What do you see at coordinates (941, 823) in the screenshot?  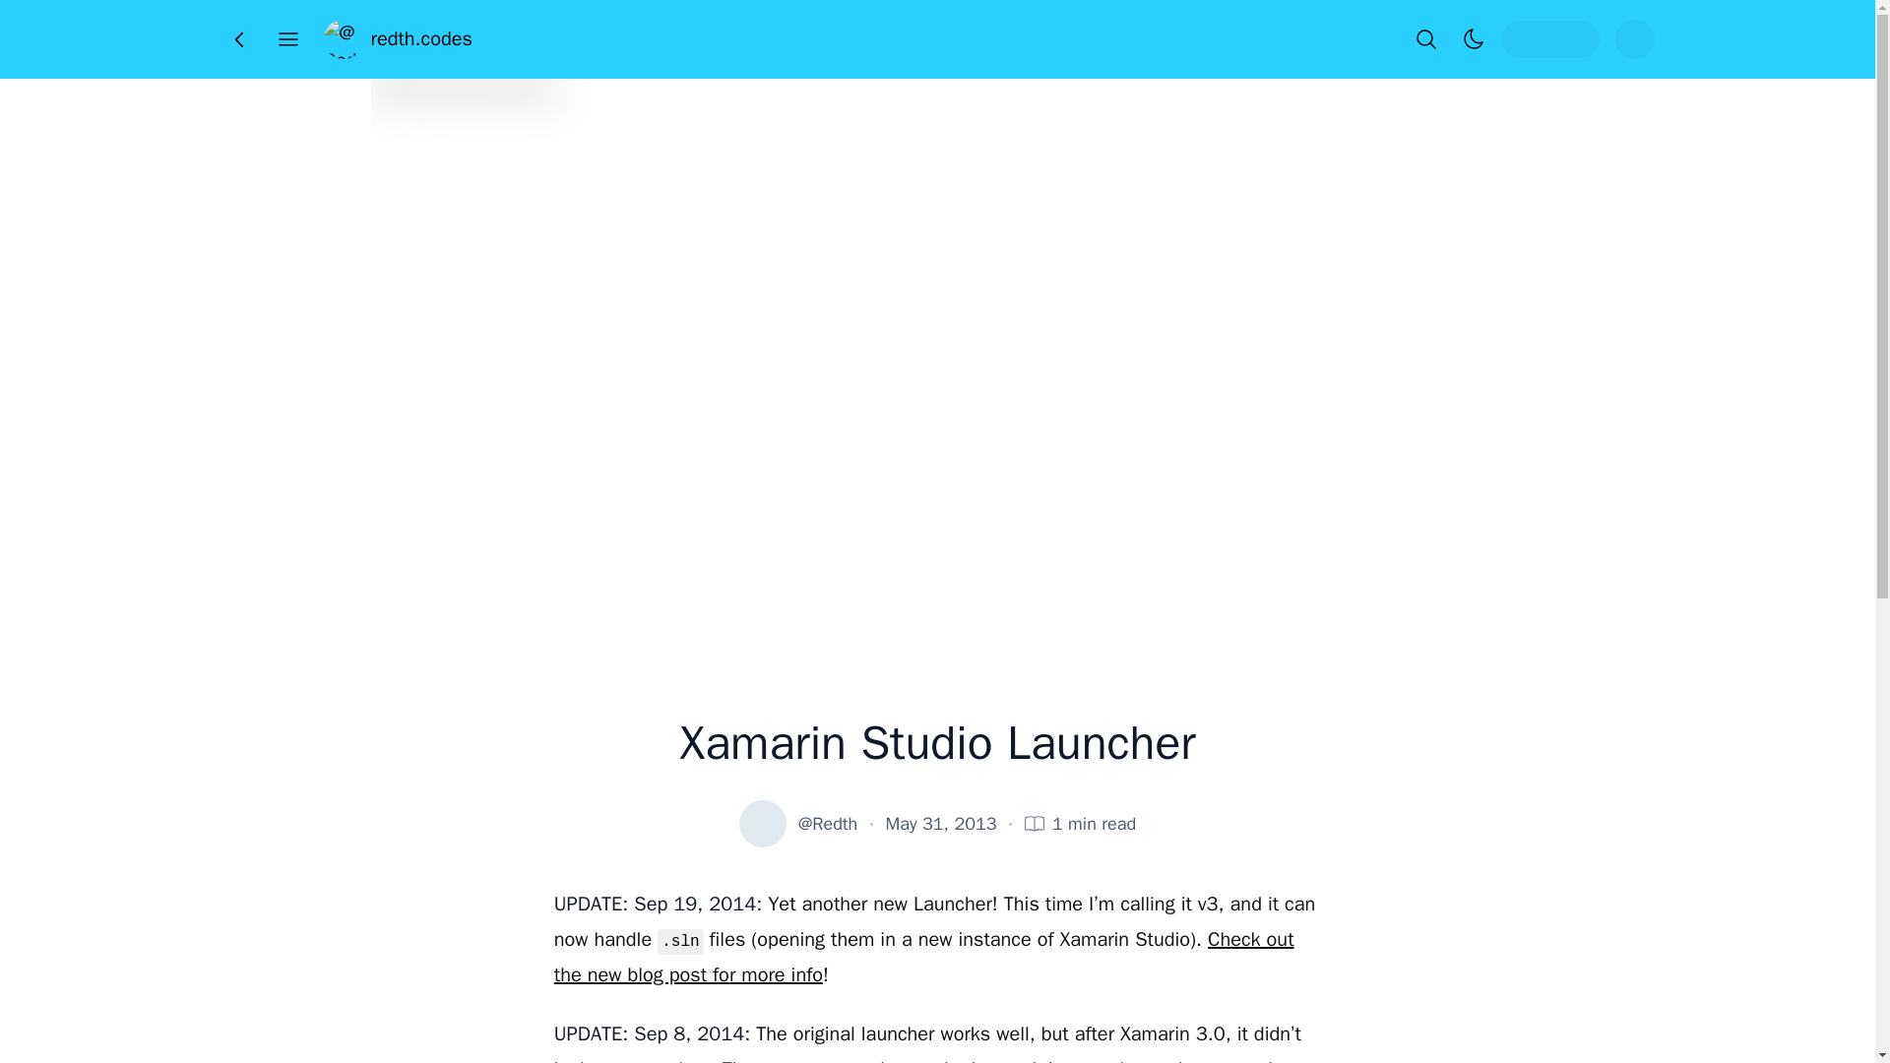 I see `May 31, 2013` at bounding box center [941, 823].